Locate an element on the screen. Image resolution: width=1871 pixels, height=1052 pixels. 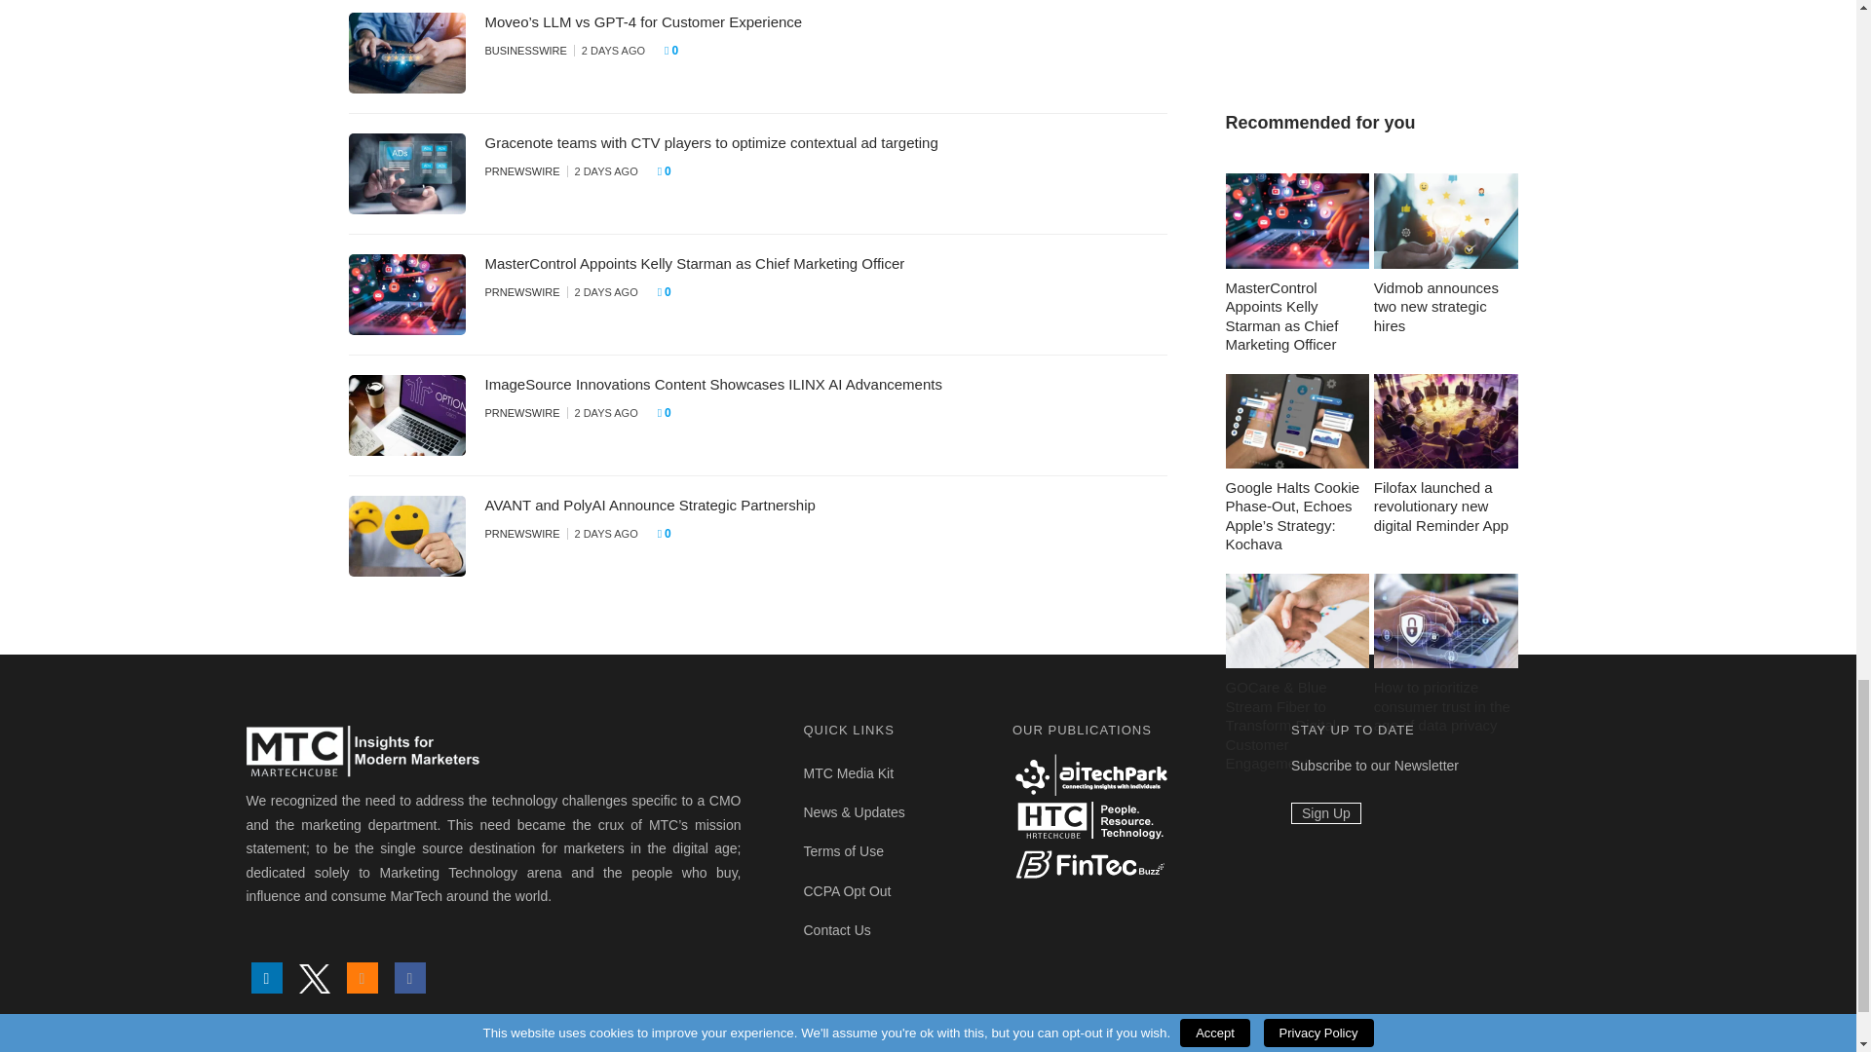
View all posts by PRNewswire is located at coordinates (522, 171).